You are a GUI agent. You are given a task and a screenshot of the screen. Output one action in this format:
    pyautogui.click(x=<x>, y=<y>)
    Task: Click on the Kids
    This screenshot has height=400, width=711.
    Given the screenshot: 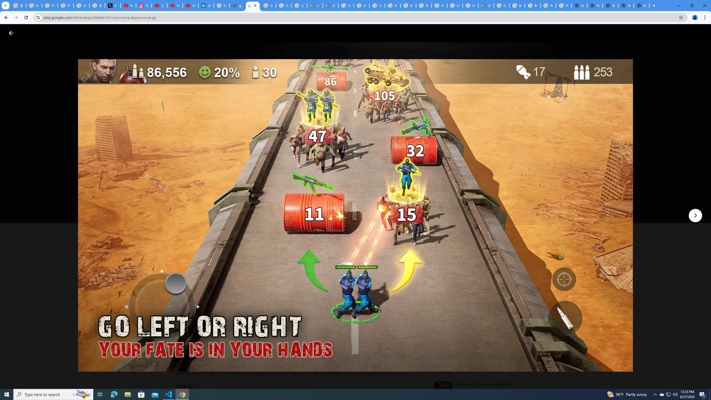 What is the action you would take?
    pyautogui.click(x=107, y=33)
    